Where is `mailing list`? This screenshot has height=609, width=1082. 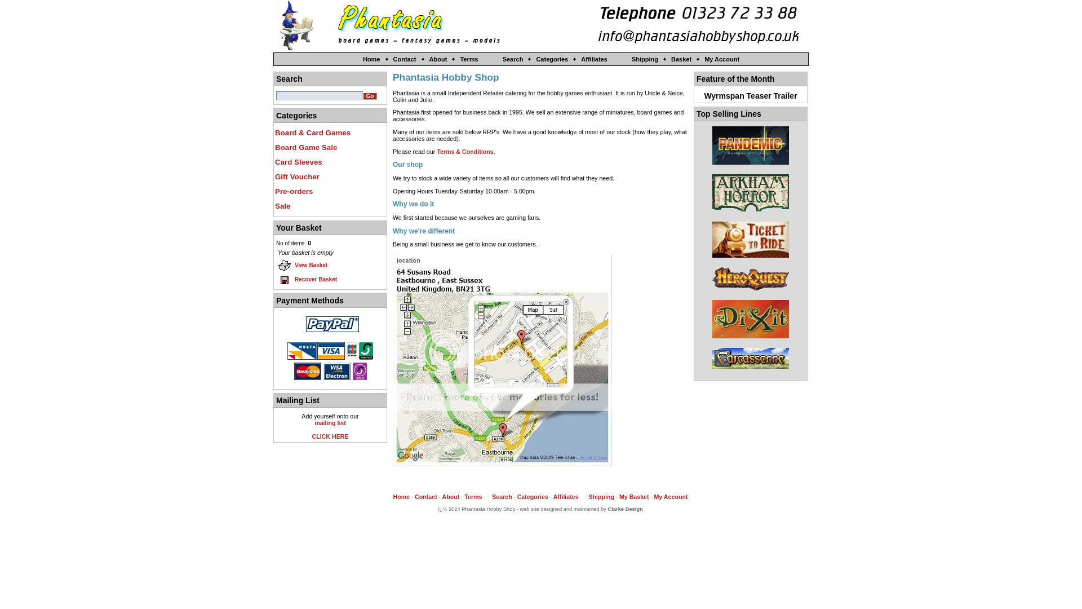 mailing list is located at coordinates (330, 423).